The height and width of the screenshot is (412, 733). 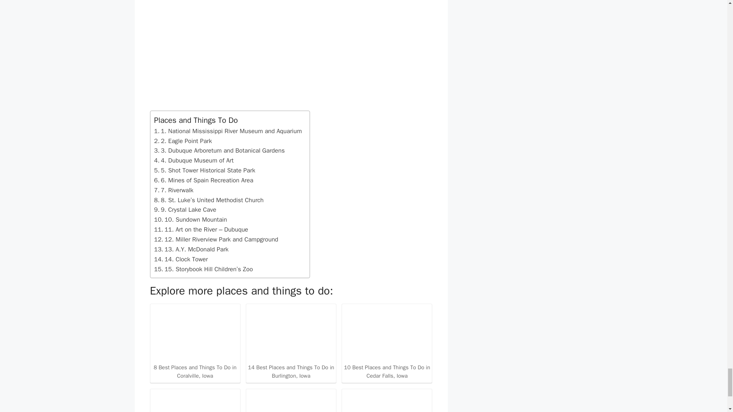 What do you see at coordinates (205, 171) in the screenshot?
I see `5. Shot Tower Historical State Park` at bounding box center [205, 171].